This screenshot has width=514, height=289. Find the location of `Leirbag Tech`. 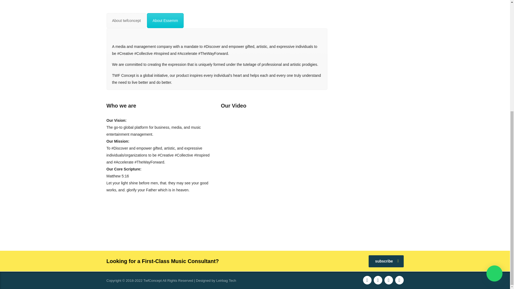

Leirbag Tech is located at coordinates (226, 280).